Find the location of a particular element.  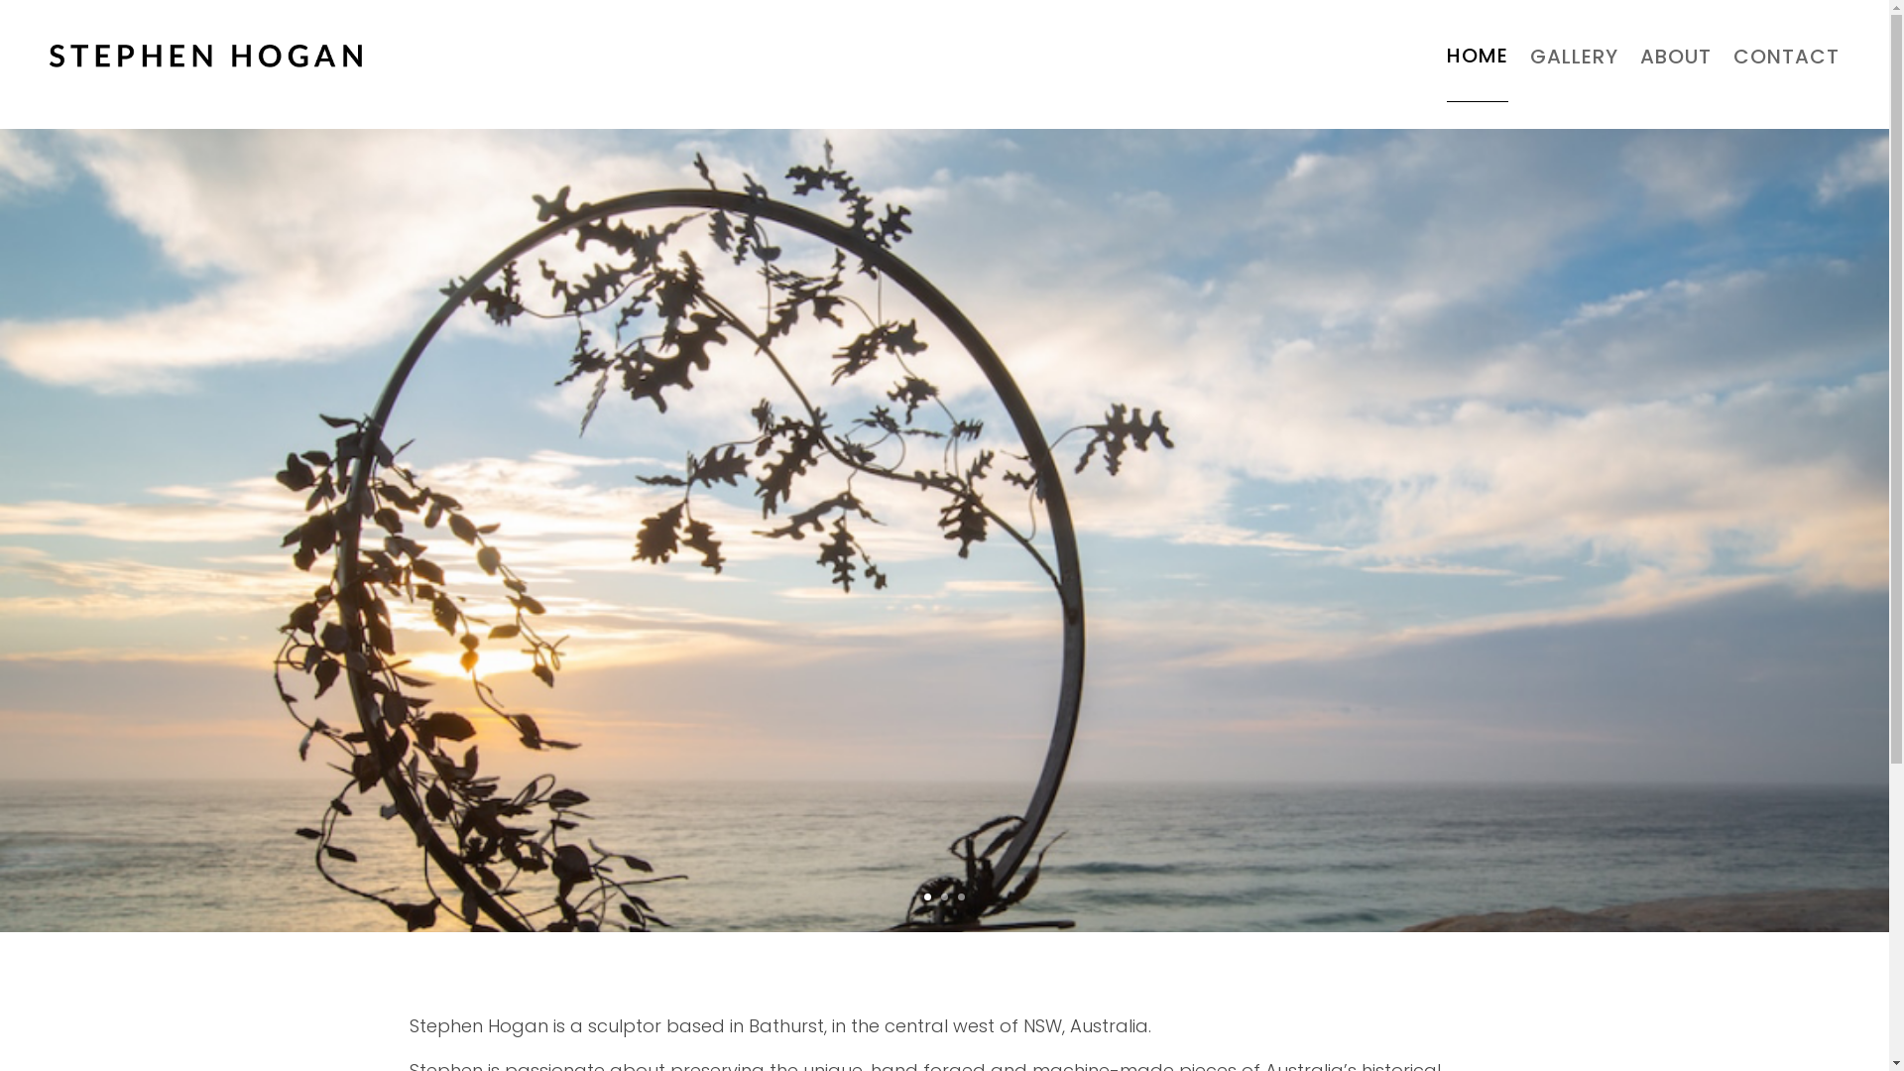

HOME is located at coordinates (1478, 56).